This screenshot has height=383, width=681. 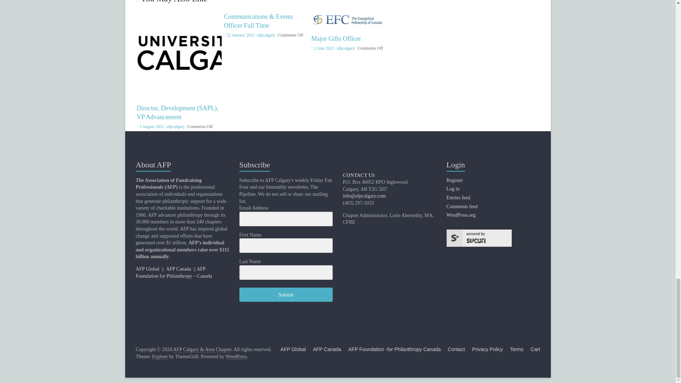 I want to click on 2:26 pm, so click(x=323, y=48).